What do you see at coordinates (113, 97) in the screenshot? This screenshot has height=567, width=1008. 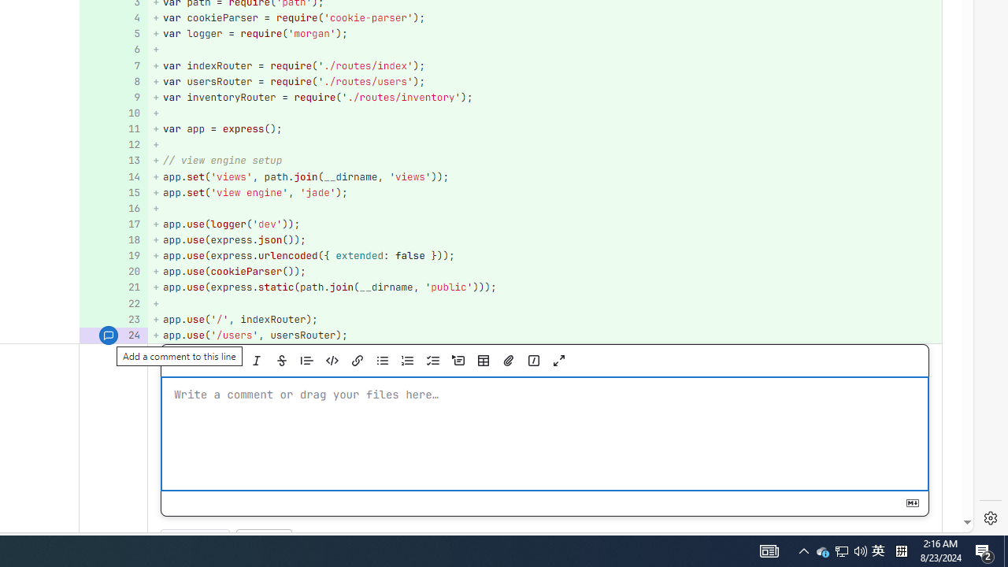 I see `Add a comment to this line 9` at bounding box center [113, 97].